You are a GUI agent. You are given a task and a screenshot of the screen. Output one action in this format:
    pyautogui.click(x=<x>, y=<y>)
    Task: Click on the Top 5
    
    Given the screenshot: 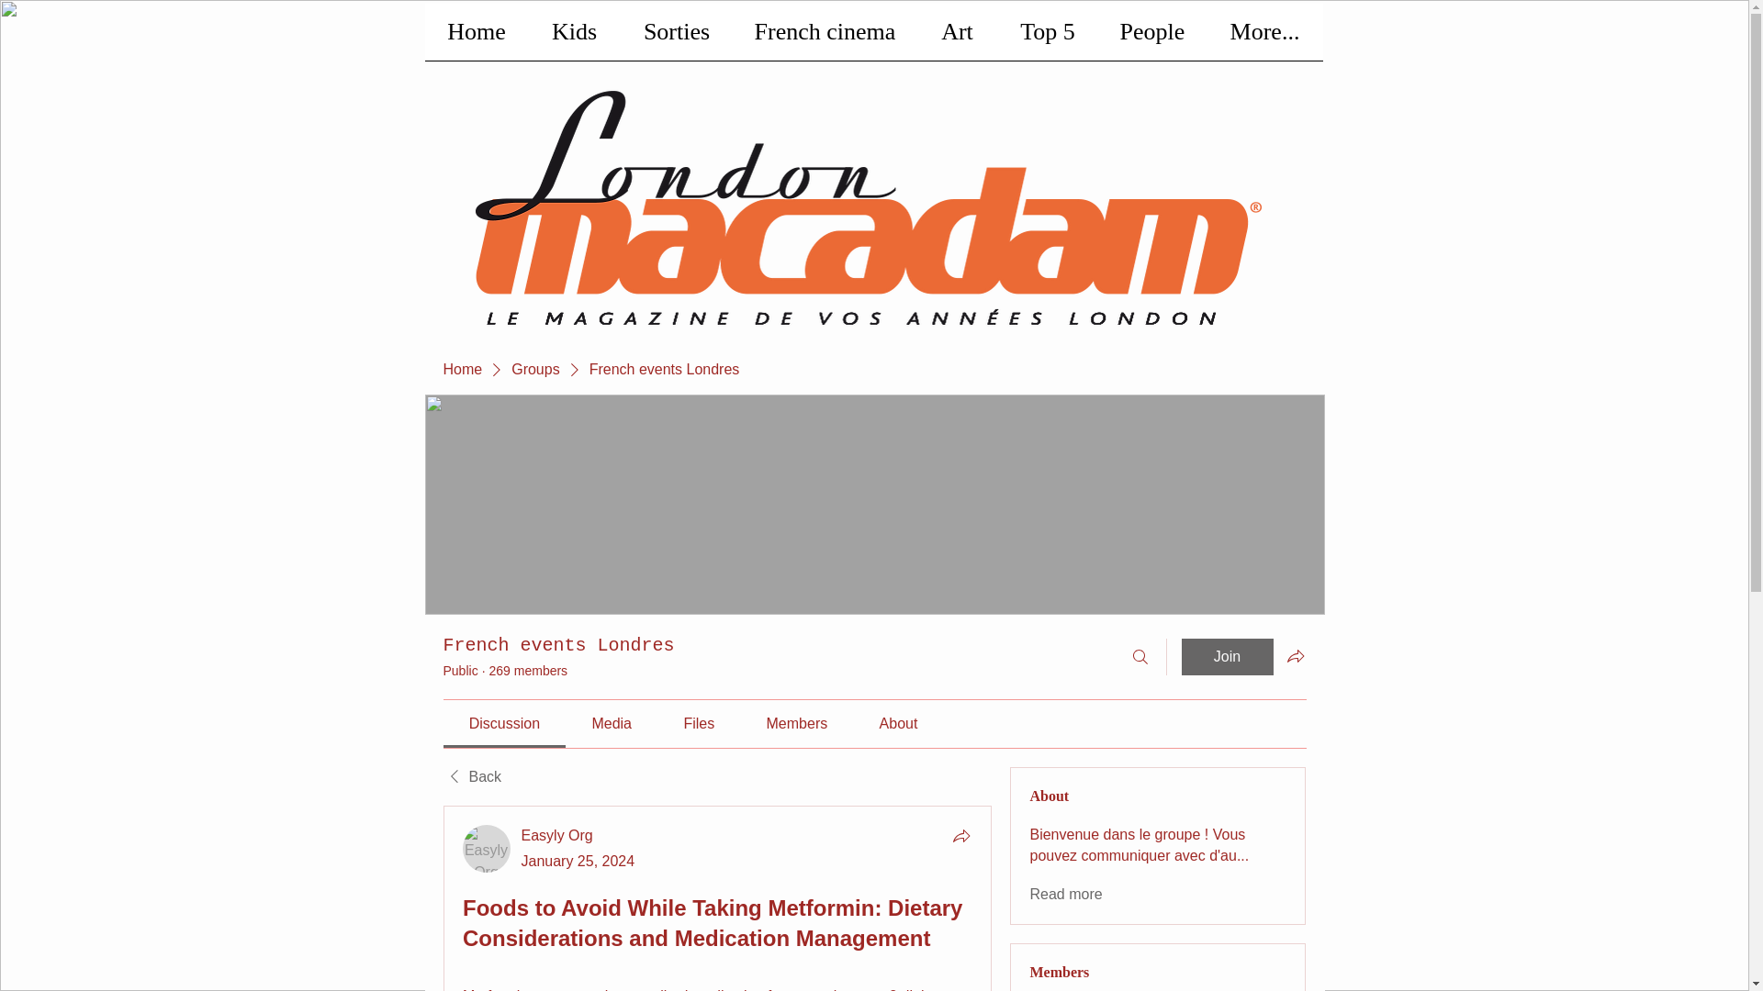 What is the action you would take?
    pyautogui.click(x=1047, y=38)
    